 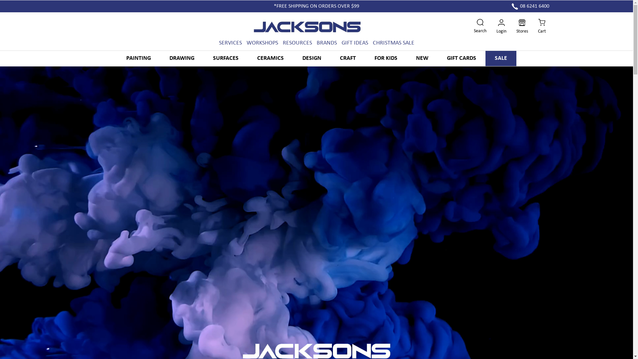 What do you see at coordinates (263, 43) in the screenshot?
I see `WORKSHOPS` at bounding box center [263, 43].